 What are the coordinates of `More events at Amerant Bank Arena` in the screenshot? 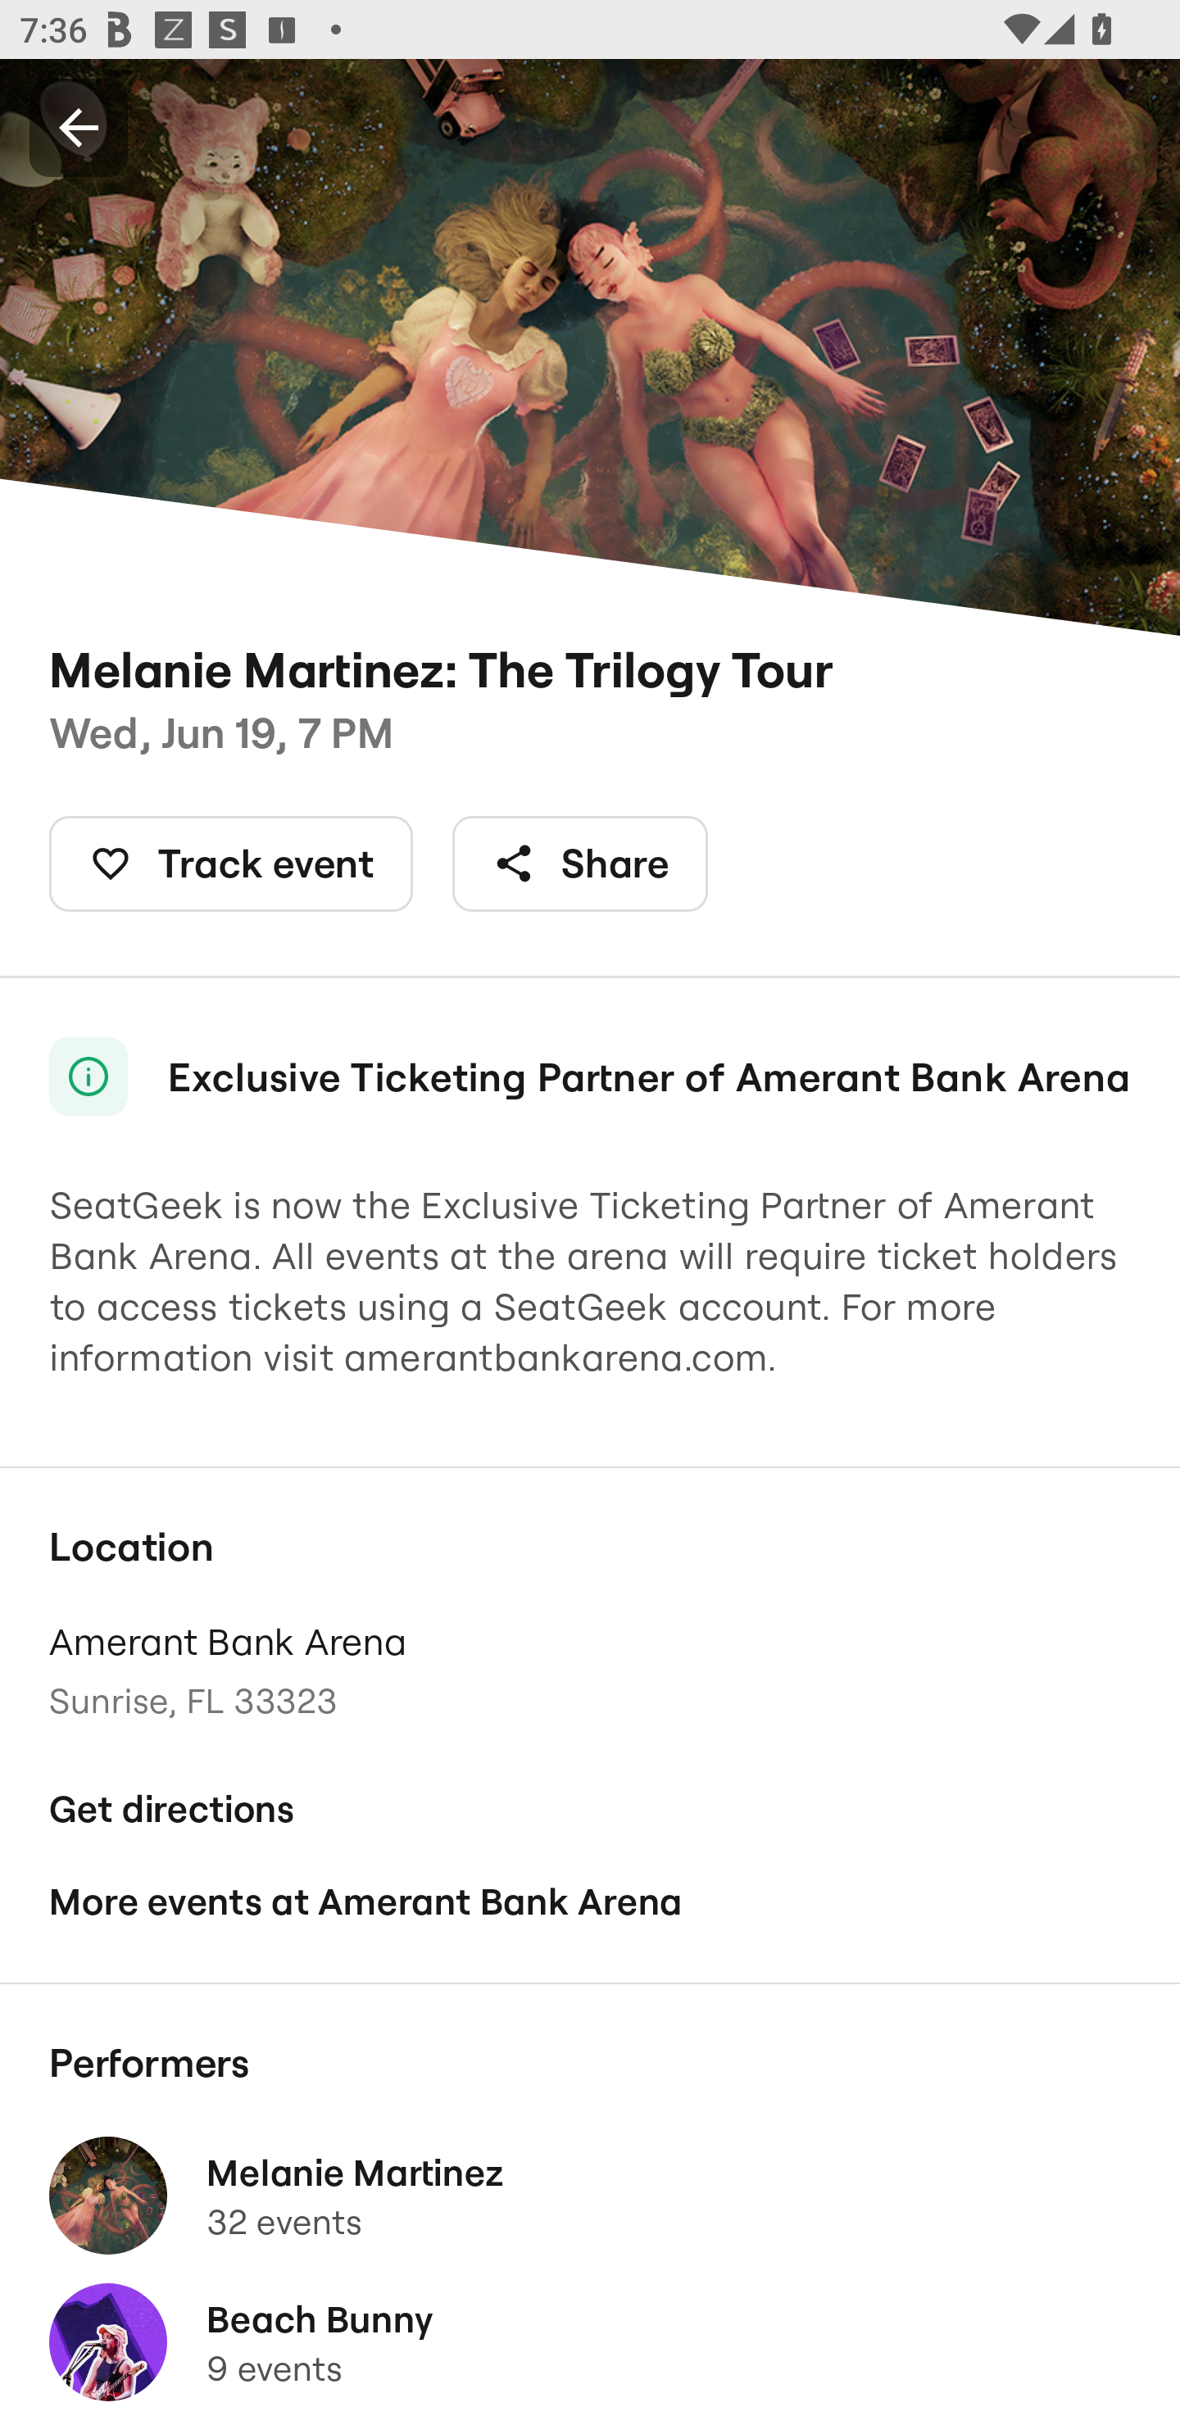 It's located at (590, 1901).